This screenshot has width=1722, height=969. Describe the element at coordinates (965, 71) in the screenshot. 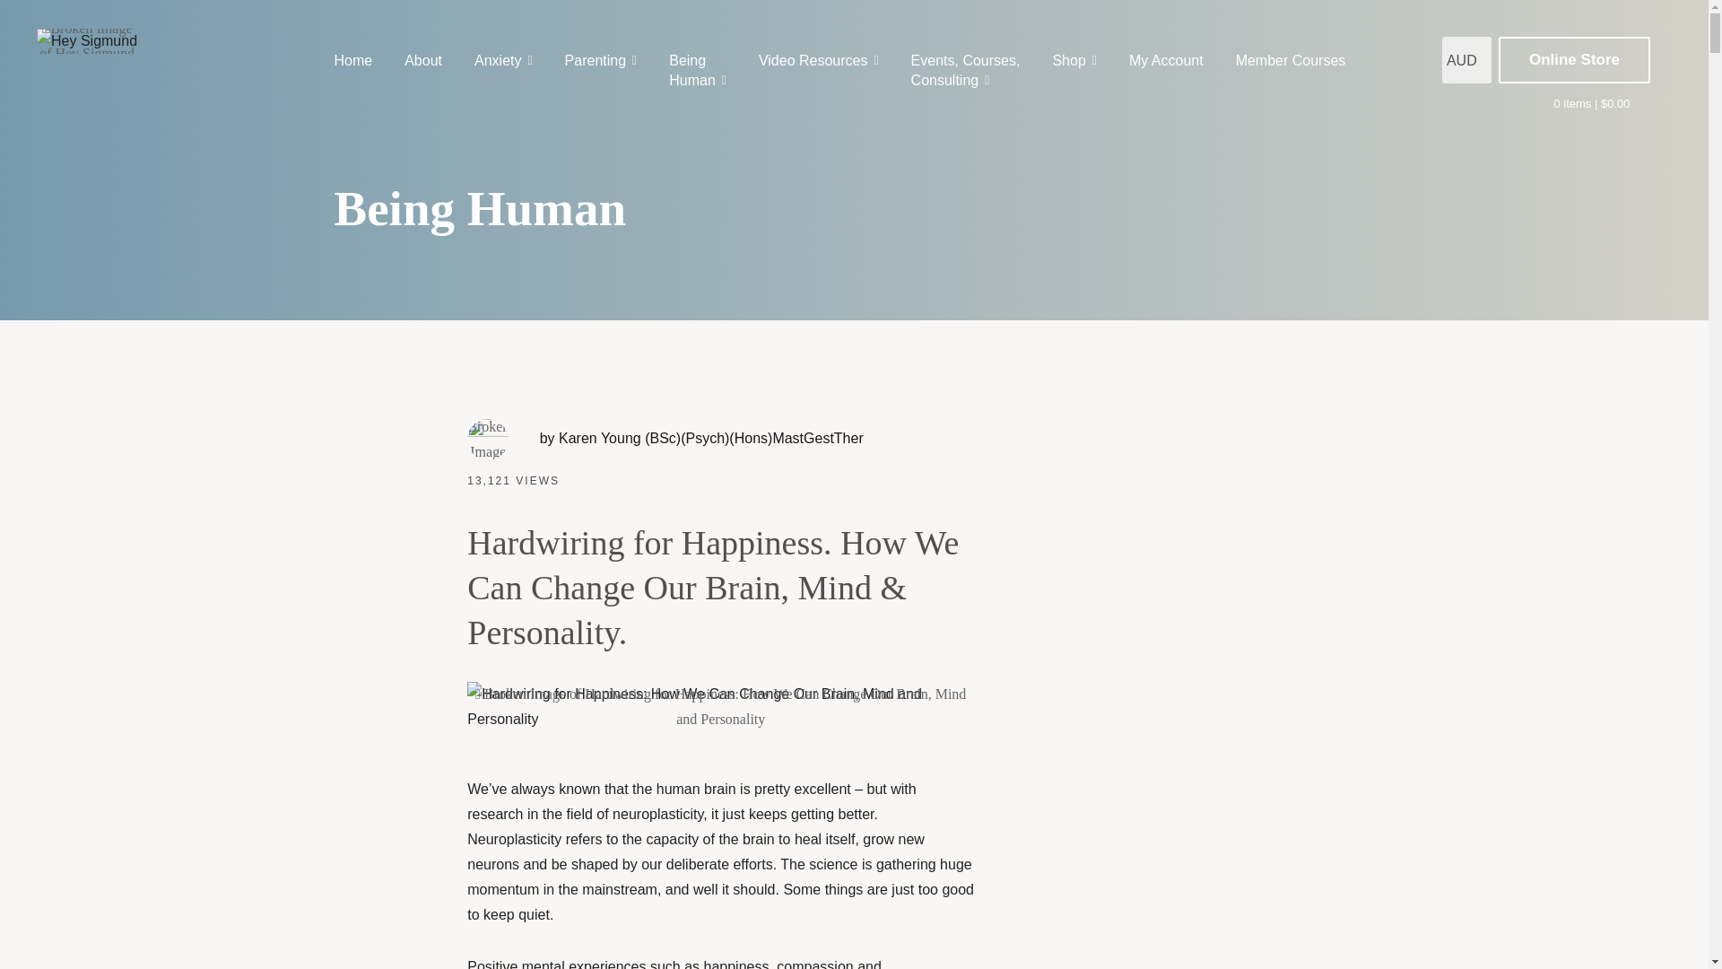

I see `Currency` at that location.